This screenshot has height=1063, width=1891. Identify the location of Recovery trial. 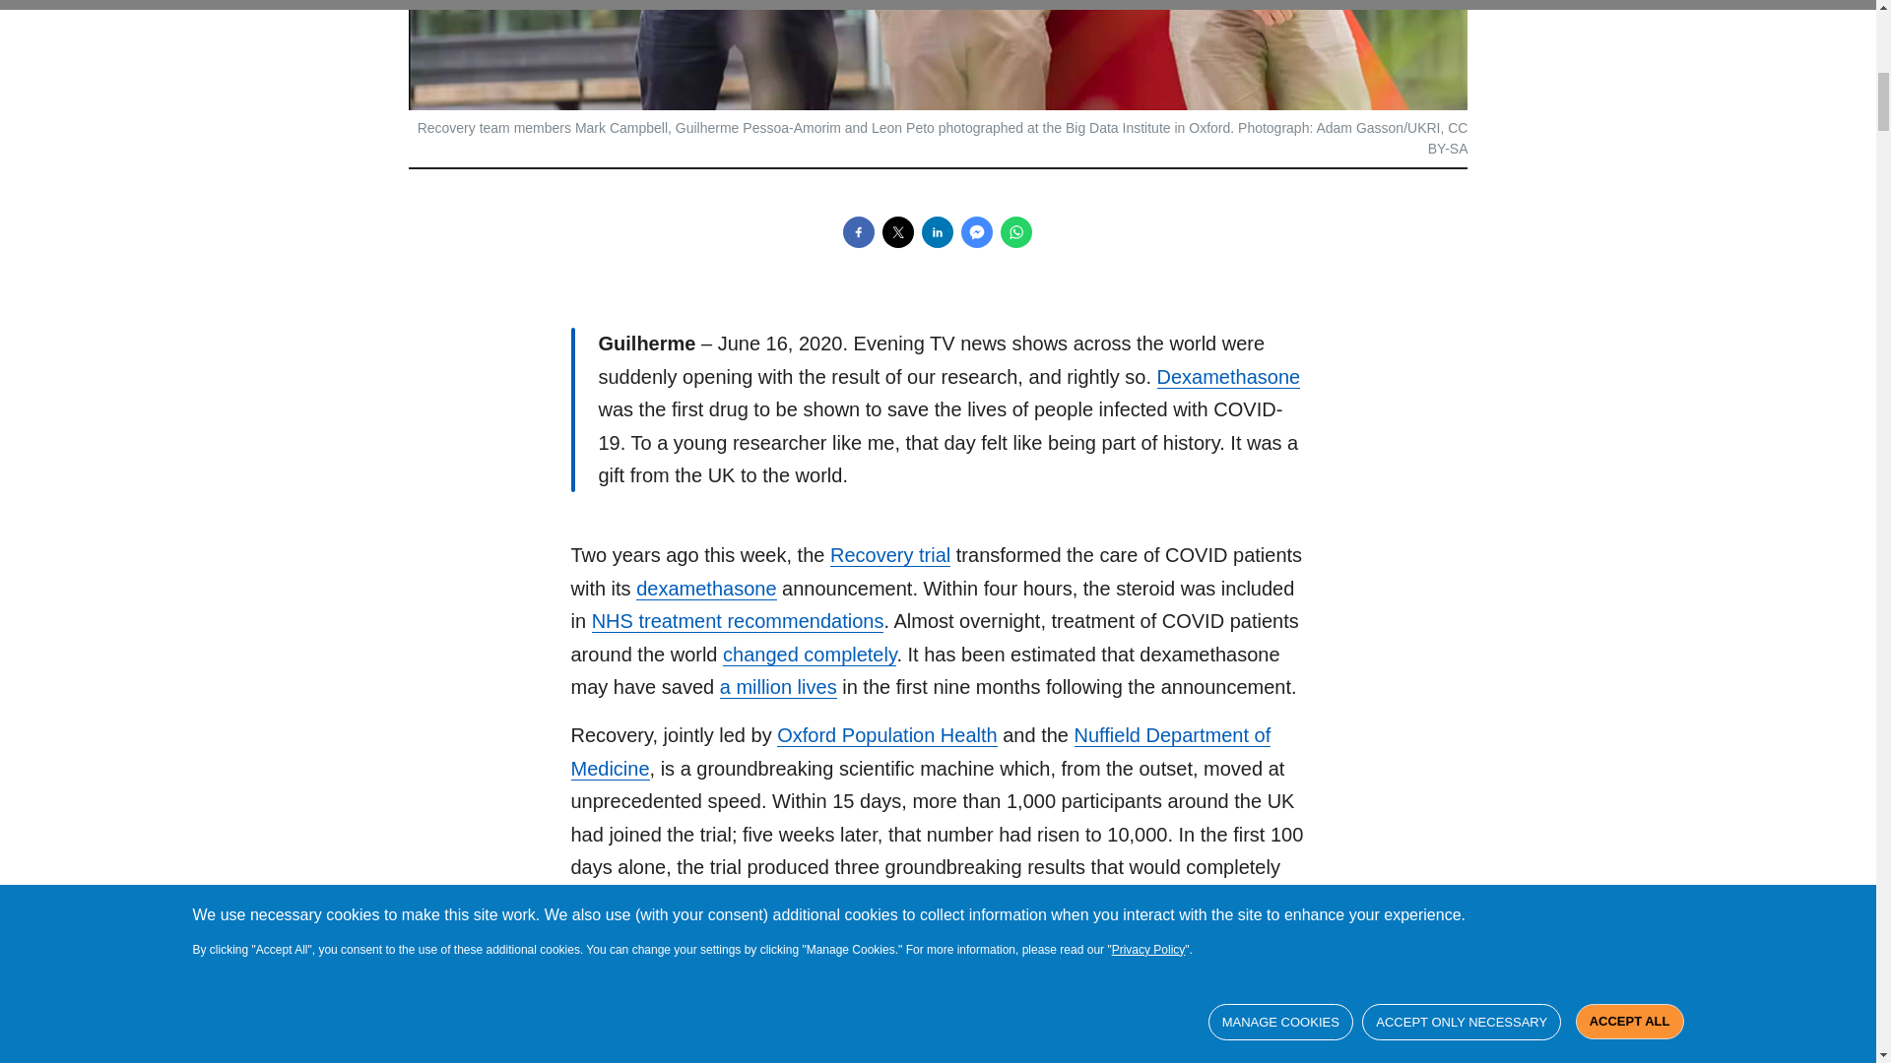
(890, 555).